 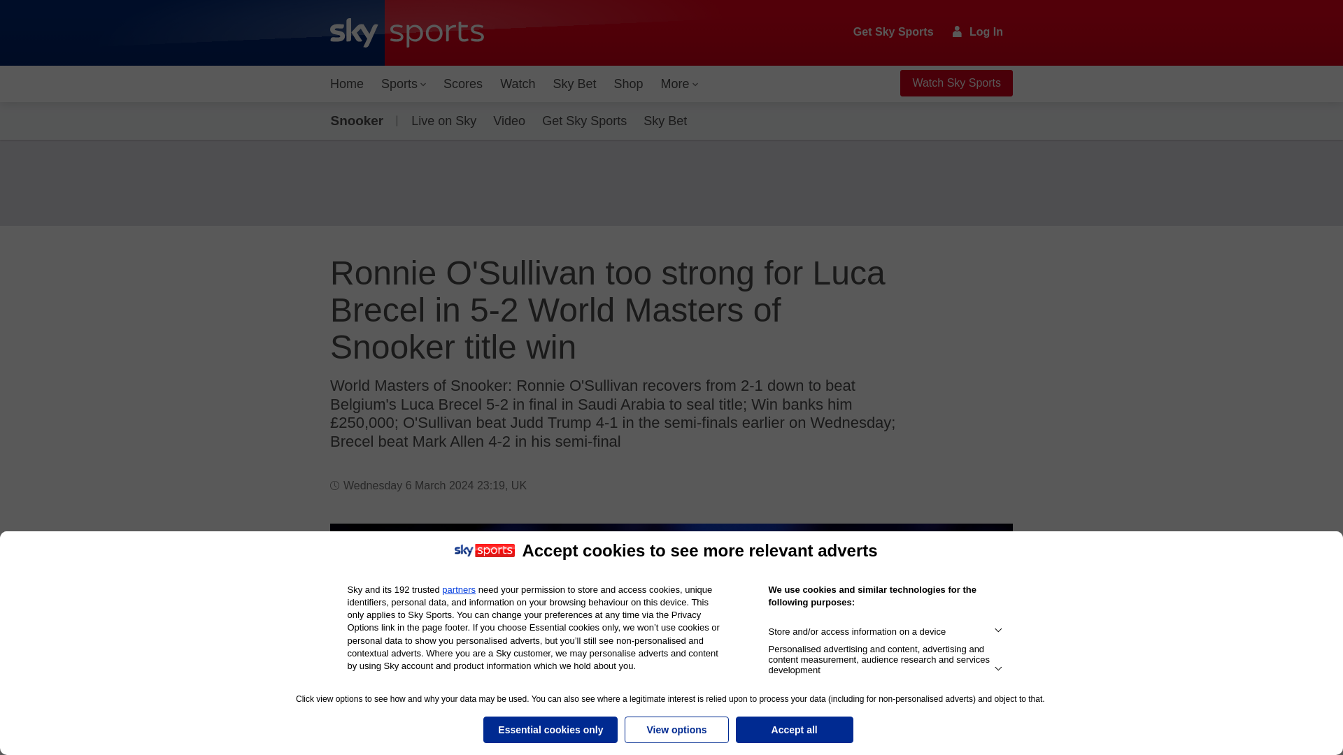 I want to click on Shop, so click(x=628, y=84).